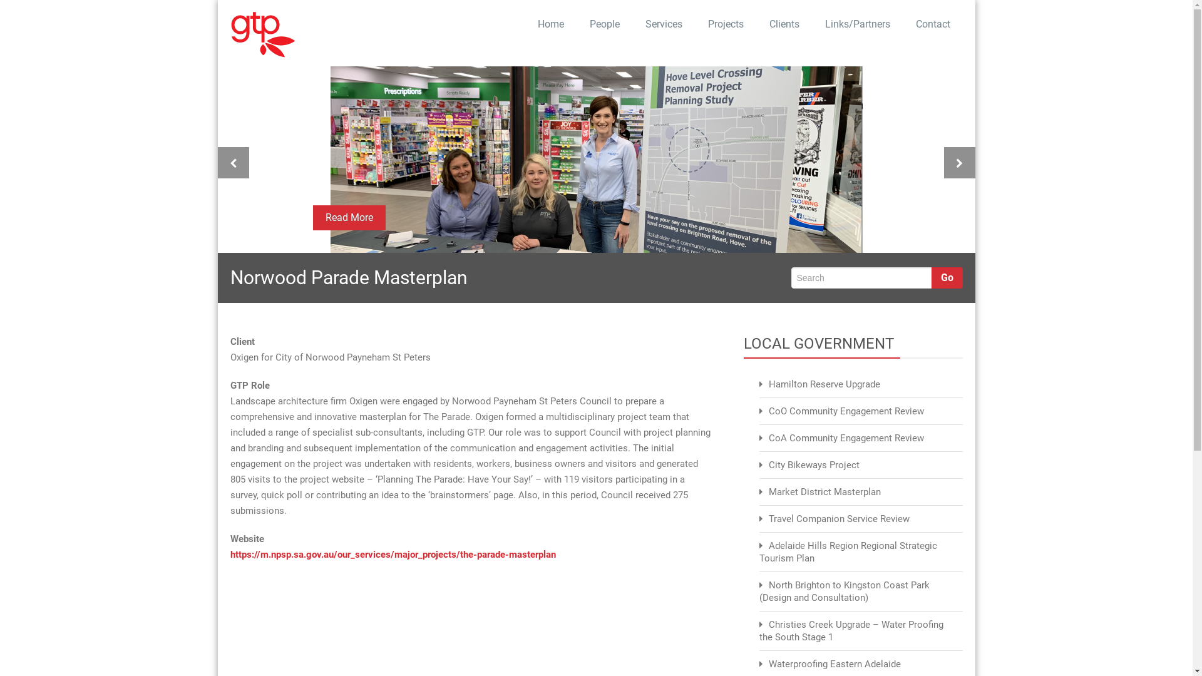 The width and height of the screenshot is (1202, 676). I want to click on Read More, so click(349, 218).